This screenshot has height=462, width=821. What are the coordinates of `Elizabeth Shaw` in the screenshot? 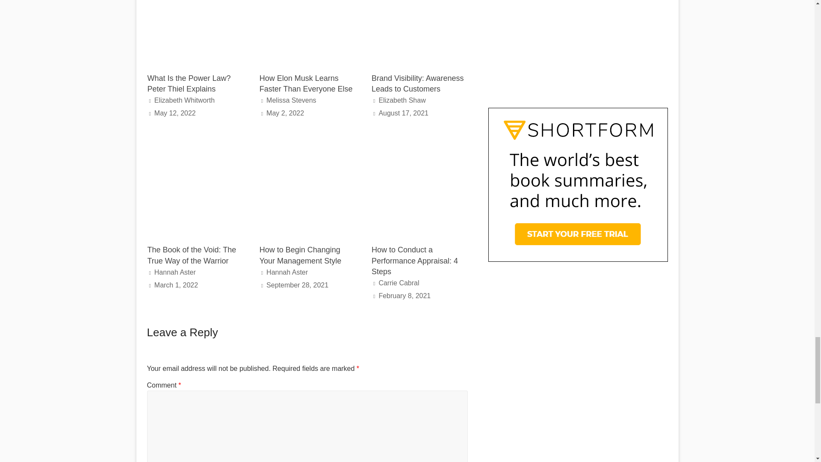 It's located at (402, 100).